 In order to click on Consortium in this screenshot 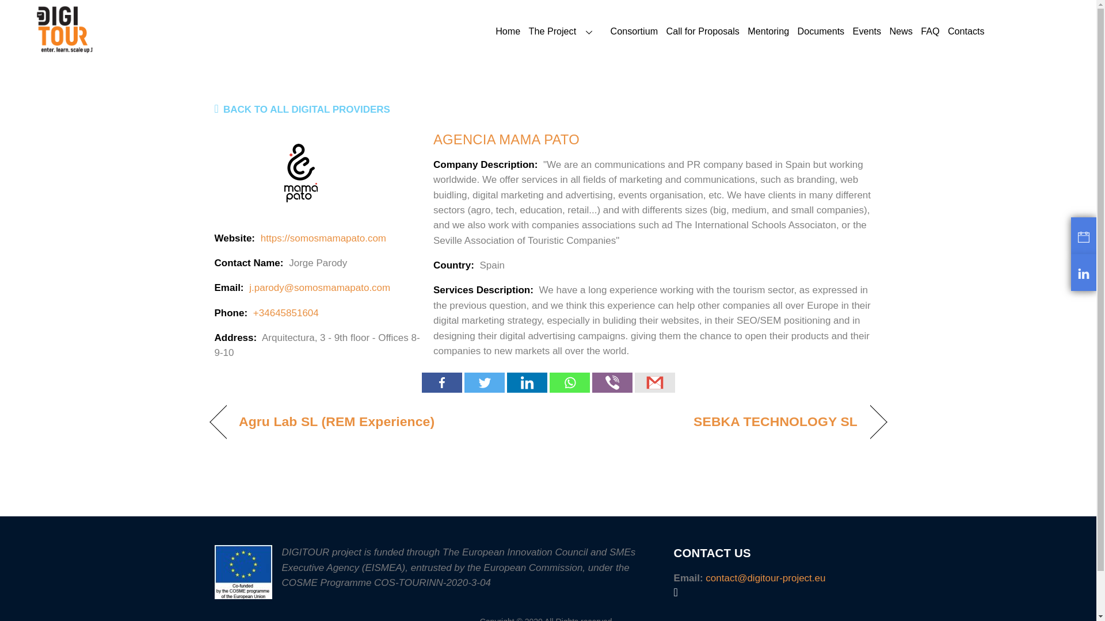, I will do `click(634, 32)`.